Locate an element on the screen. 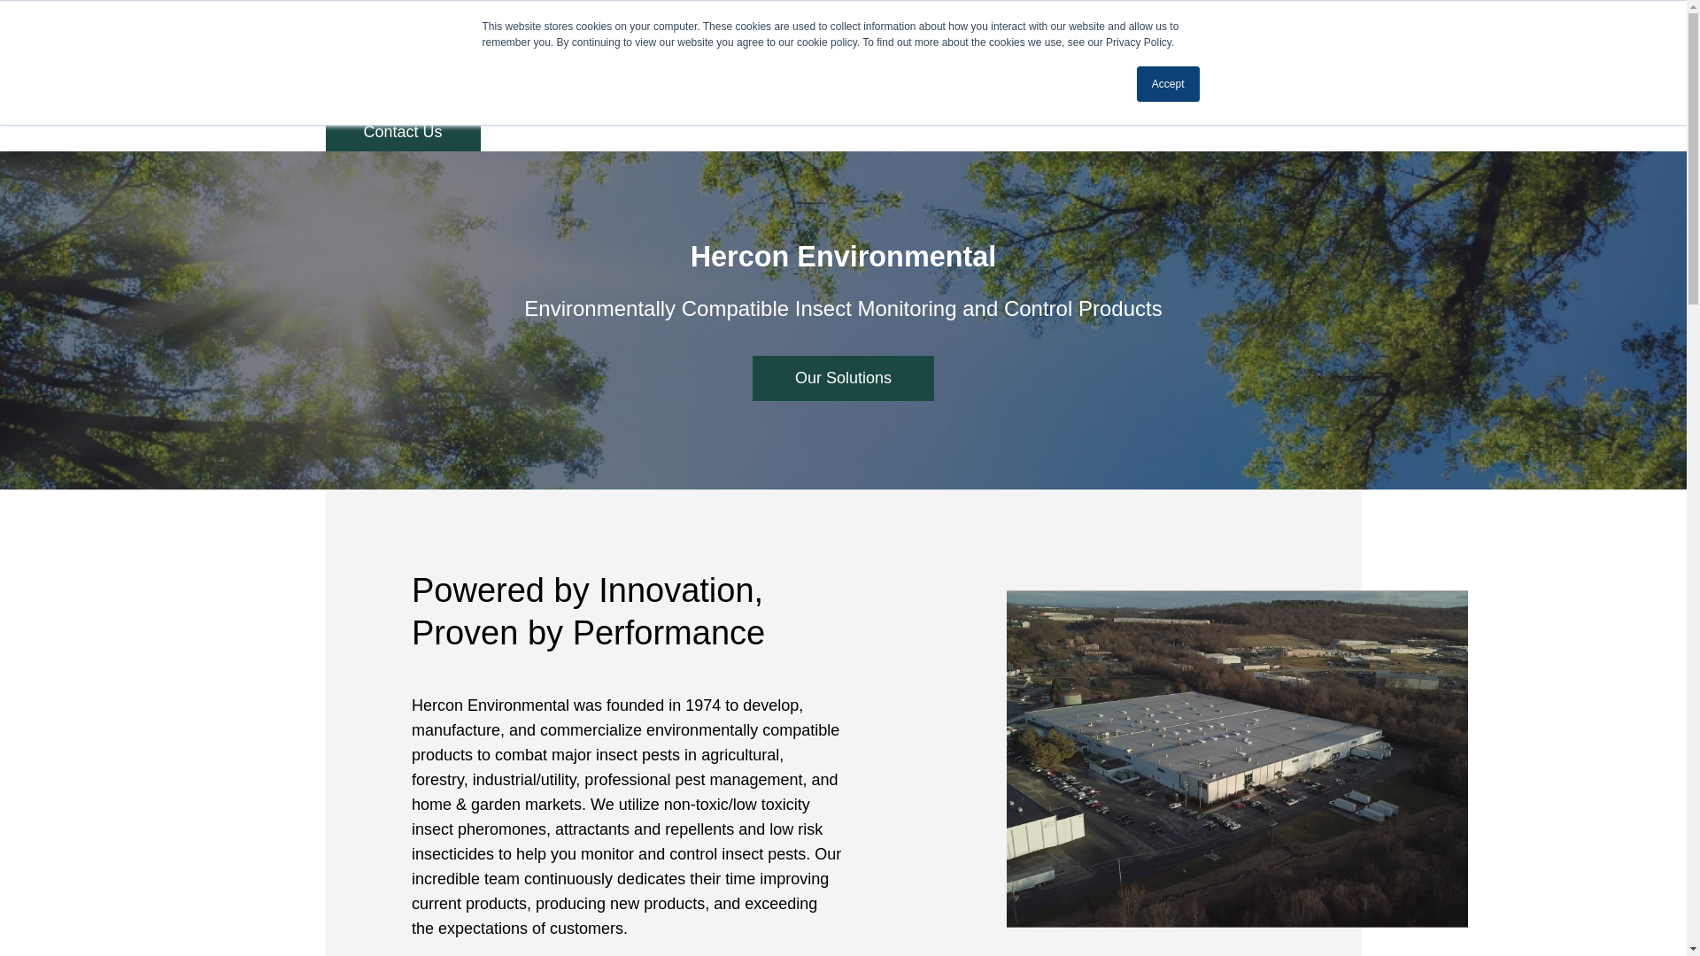 Image resolution: width=1700 pixels, height=956 pixels. Our Solutions is located at coordinates (843, 377).